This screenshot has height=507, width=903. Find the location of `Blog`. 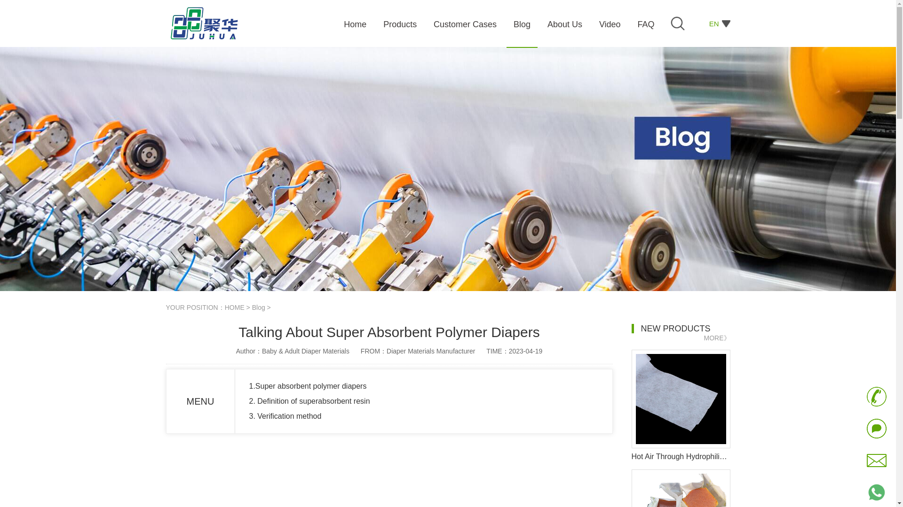

Blog is located at coordinates (259, 307).